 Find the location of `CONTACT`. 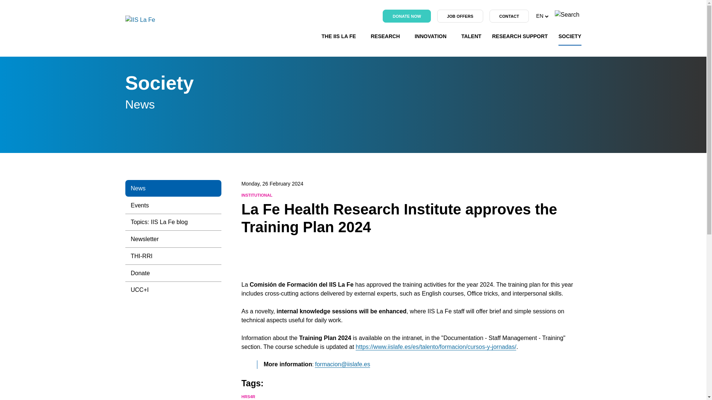

CONTACT is located at coordinates (509, 16).